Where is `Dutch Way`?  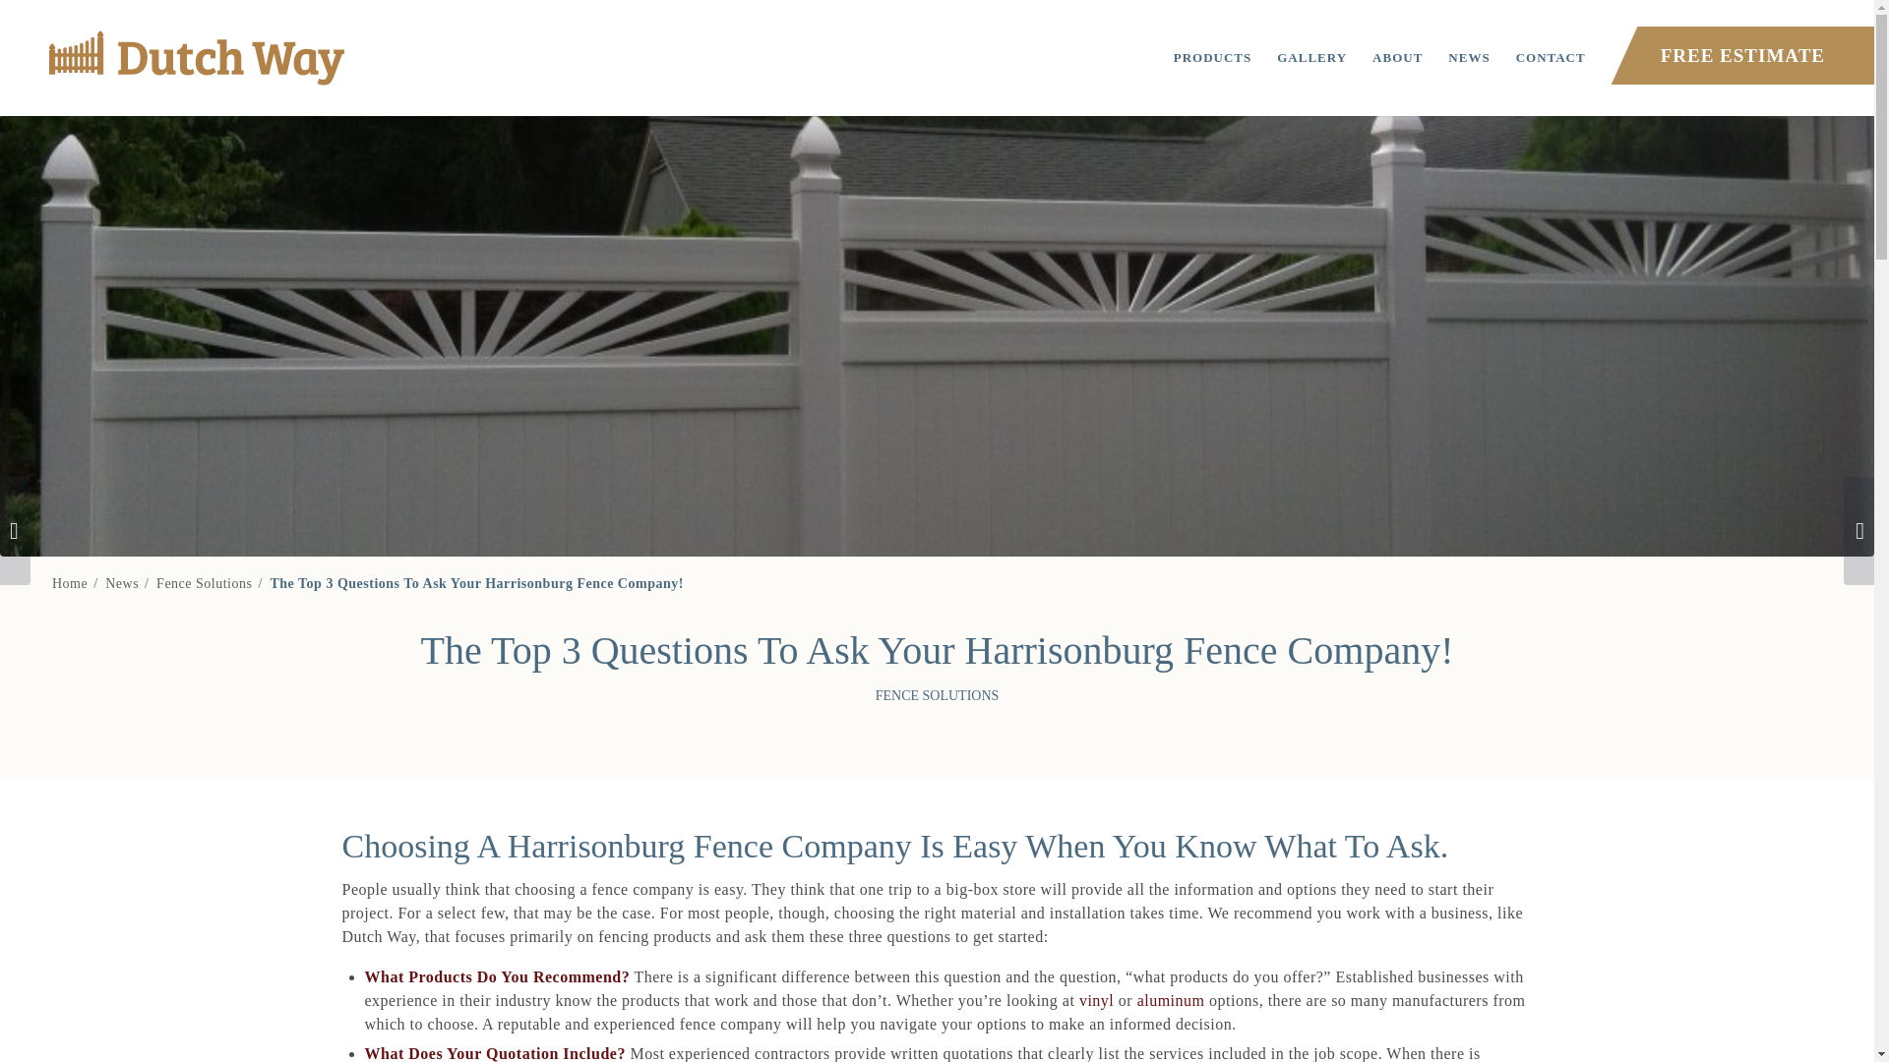 Dutch Way is located at coordinates (69, 583).